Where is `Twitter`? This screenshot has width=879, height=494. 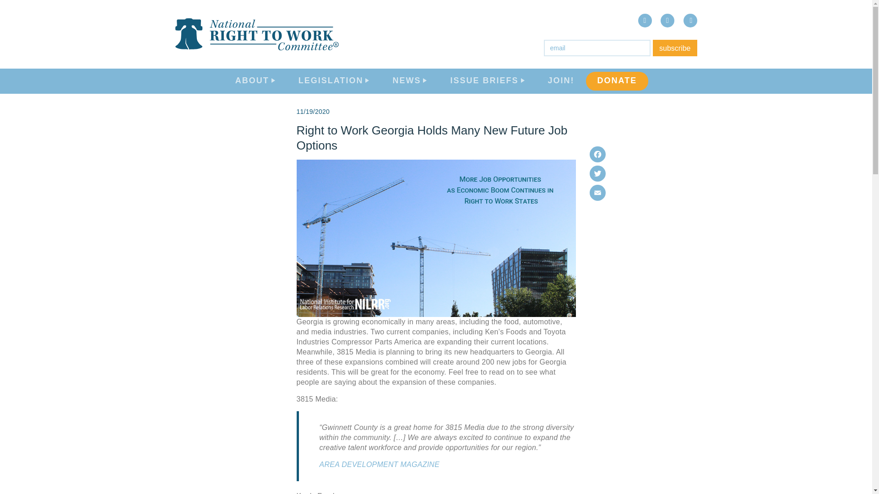 Twitter is located at coordinates (597, 173).